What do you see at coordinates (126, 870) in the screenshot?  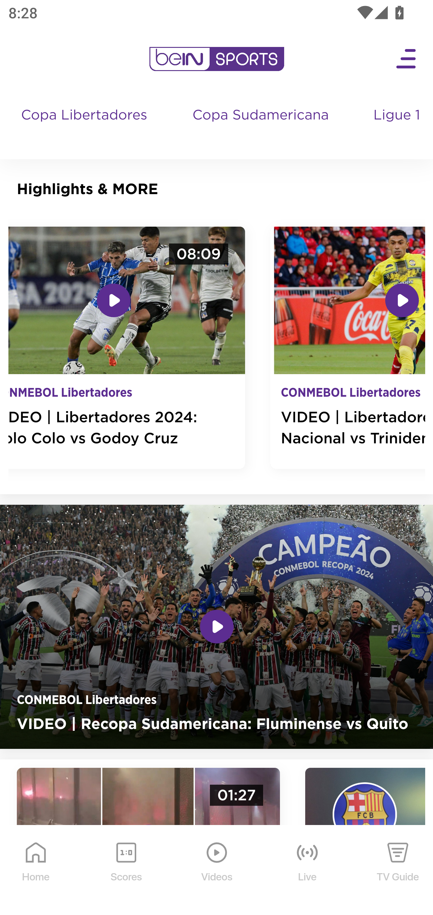 I see `Scores Scores Icon Scores` at bounding box center [126, 870].